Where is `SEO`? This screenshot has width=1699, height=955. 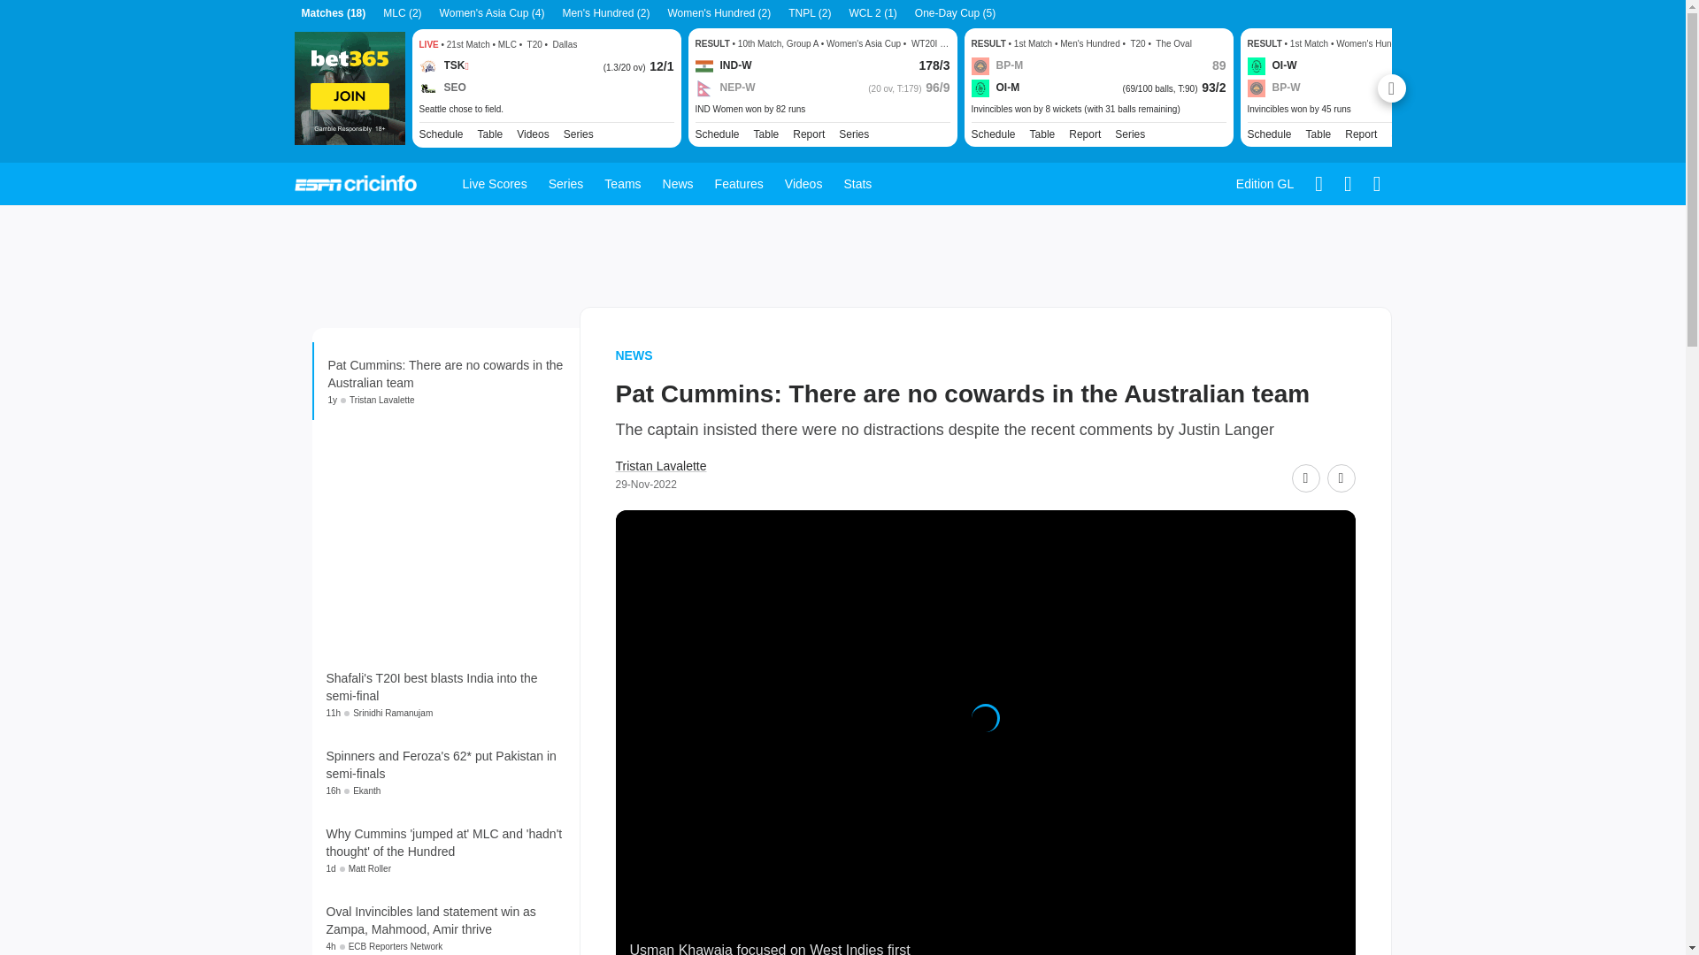
SEO is located at coordinates (442, 88).